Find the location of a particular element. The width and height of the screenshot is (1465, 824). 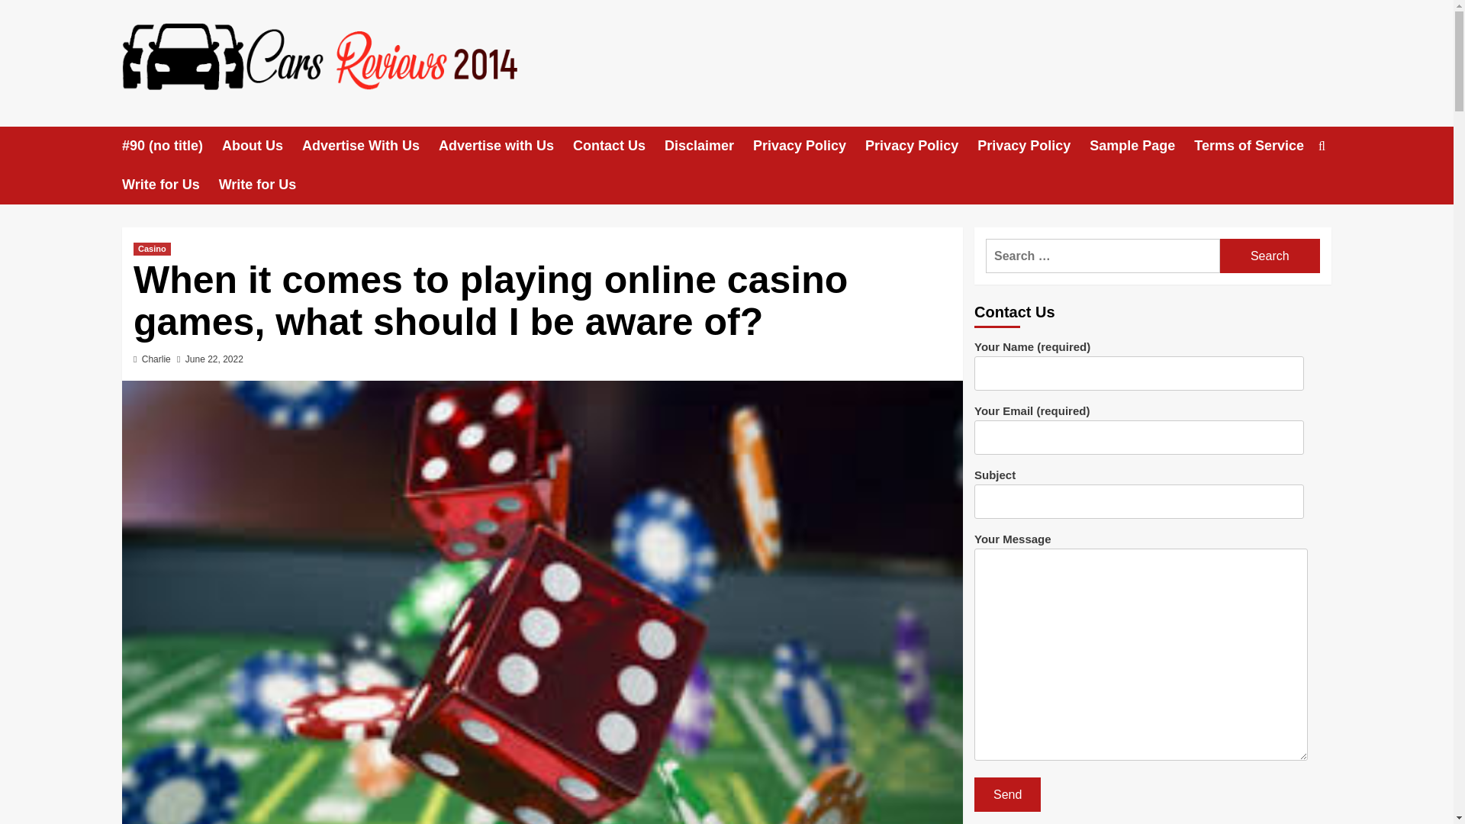

Charlie is located at coordinates (156, 359).